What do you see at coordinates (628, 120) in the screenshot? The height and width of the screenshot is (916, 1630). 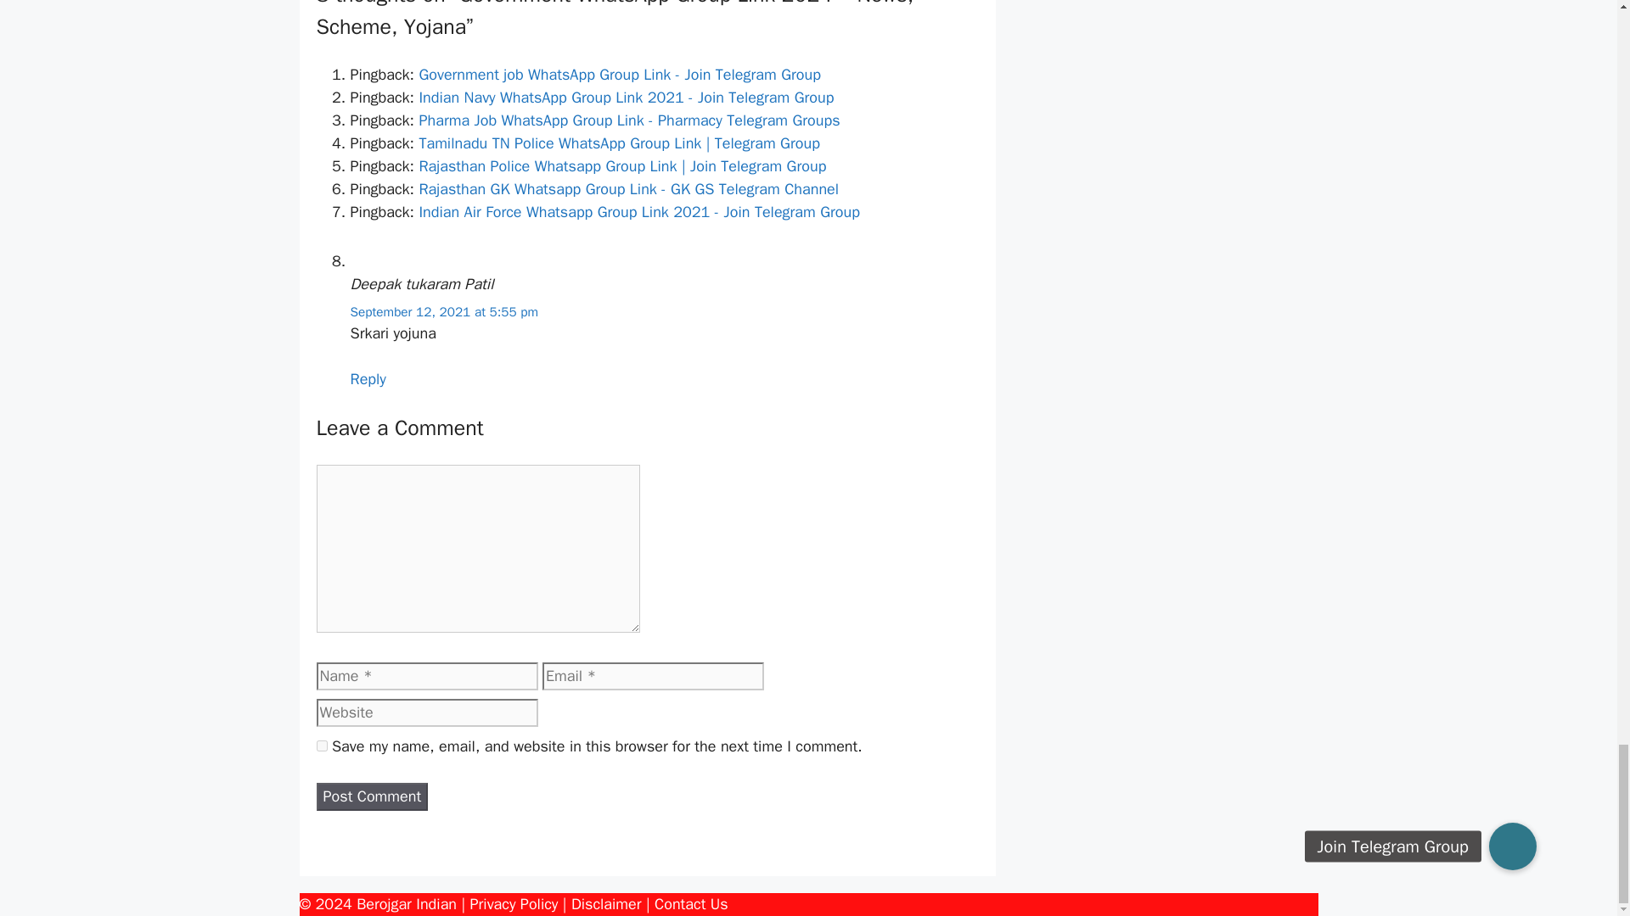 I see `Pharma Job WhatsApp Group Link - Pharmacy Telegram Groups` at bounding box center [628, 120].